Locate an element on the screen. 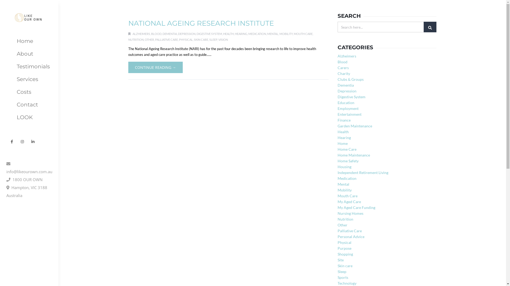 Image resolution: width=510 pixels, height=286 pixels. Employment is located at coordinates (348, 109).